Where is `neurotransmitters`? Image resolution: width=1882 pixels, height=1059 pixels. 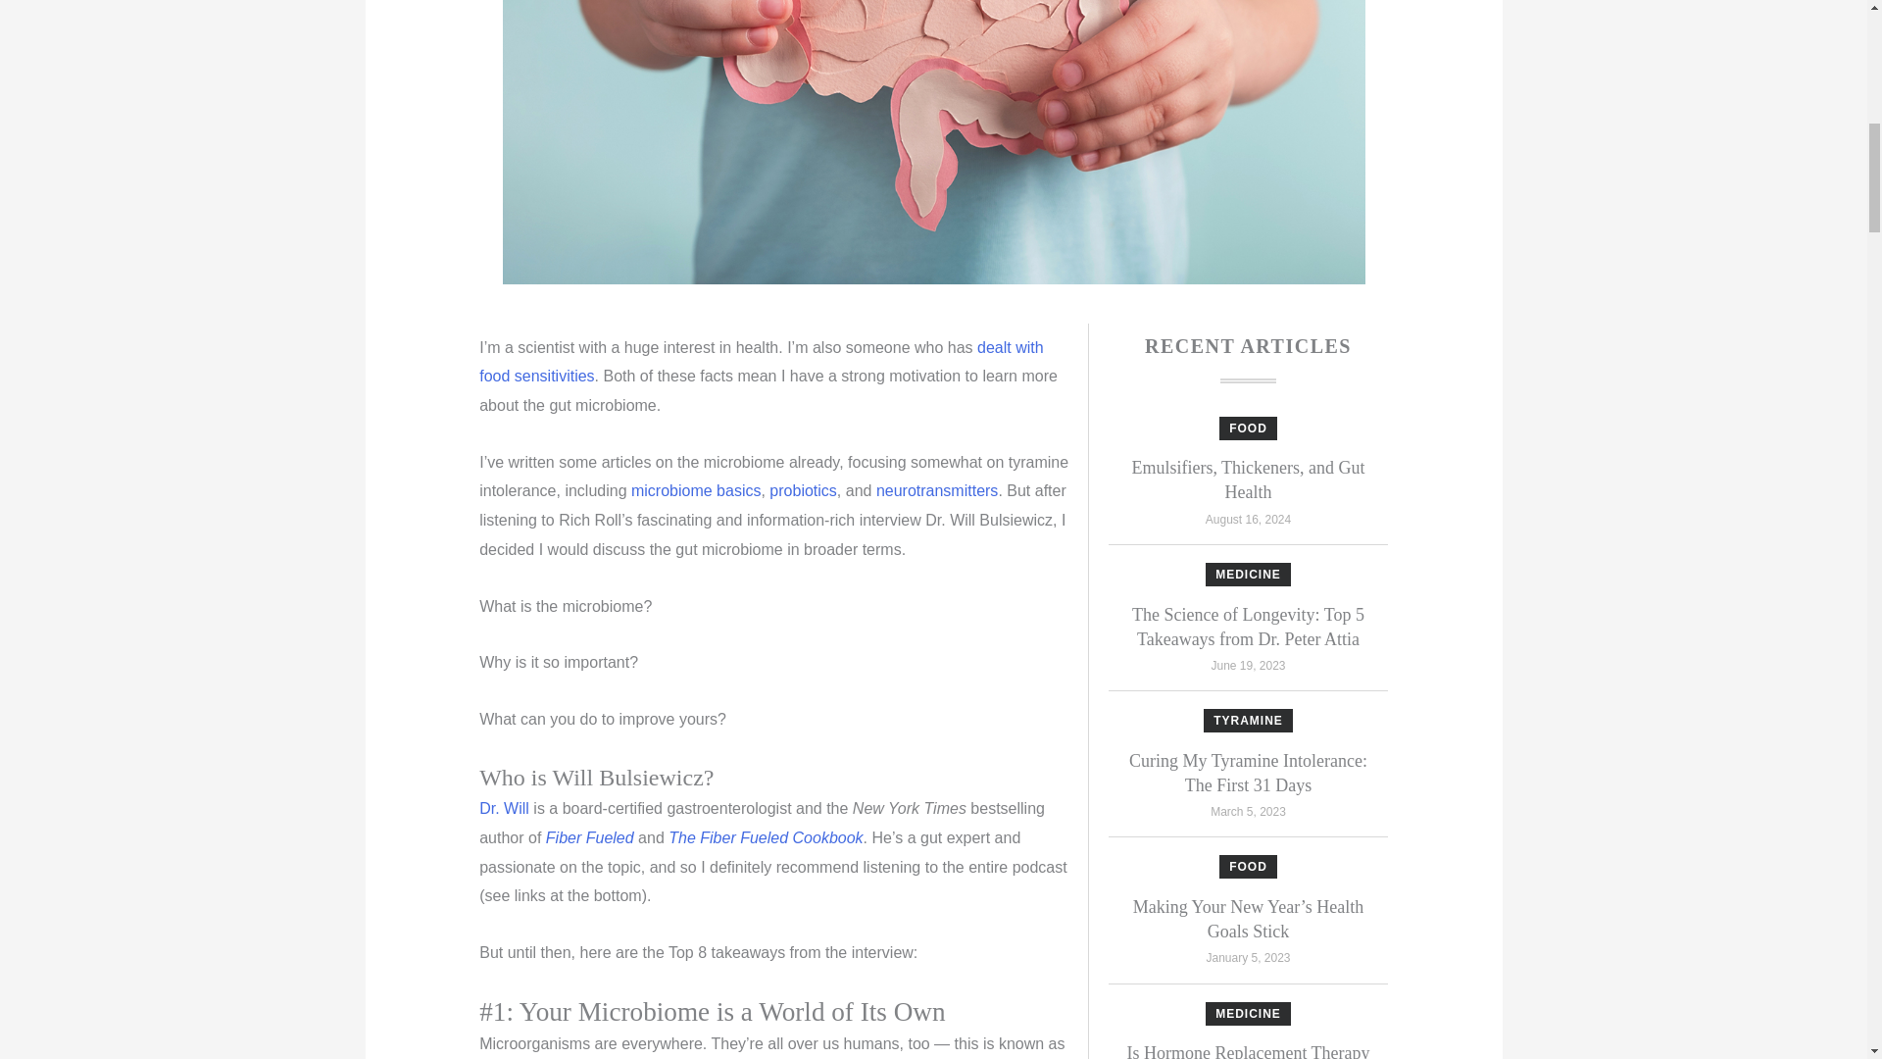 neurotransmitters is located at coordinates (937, 490).